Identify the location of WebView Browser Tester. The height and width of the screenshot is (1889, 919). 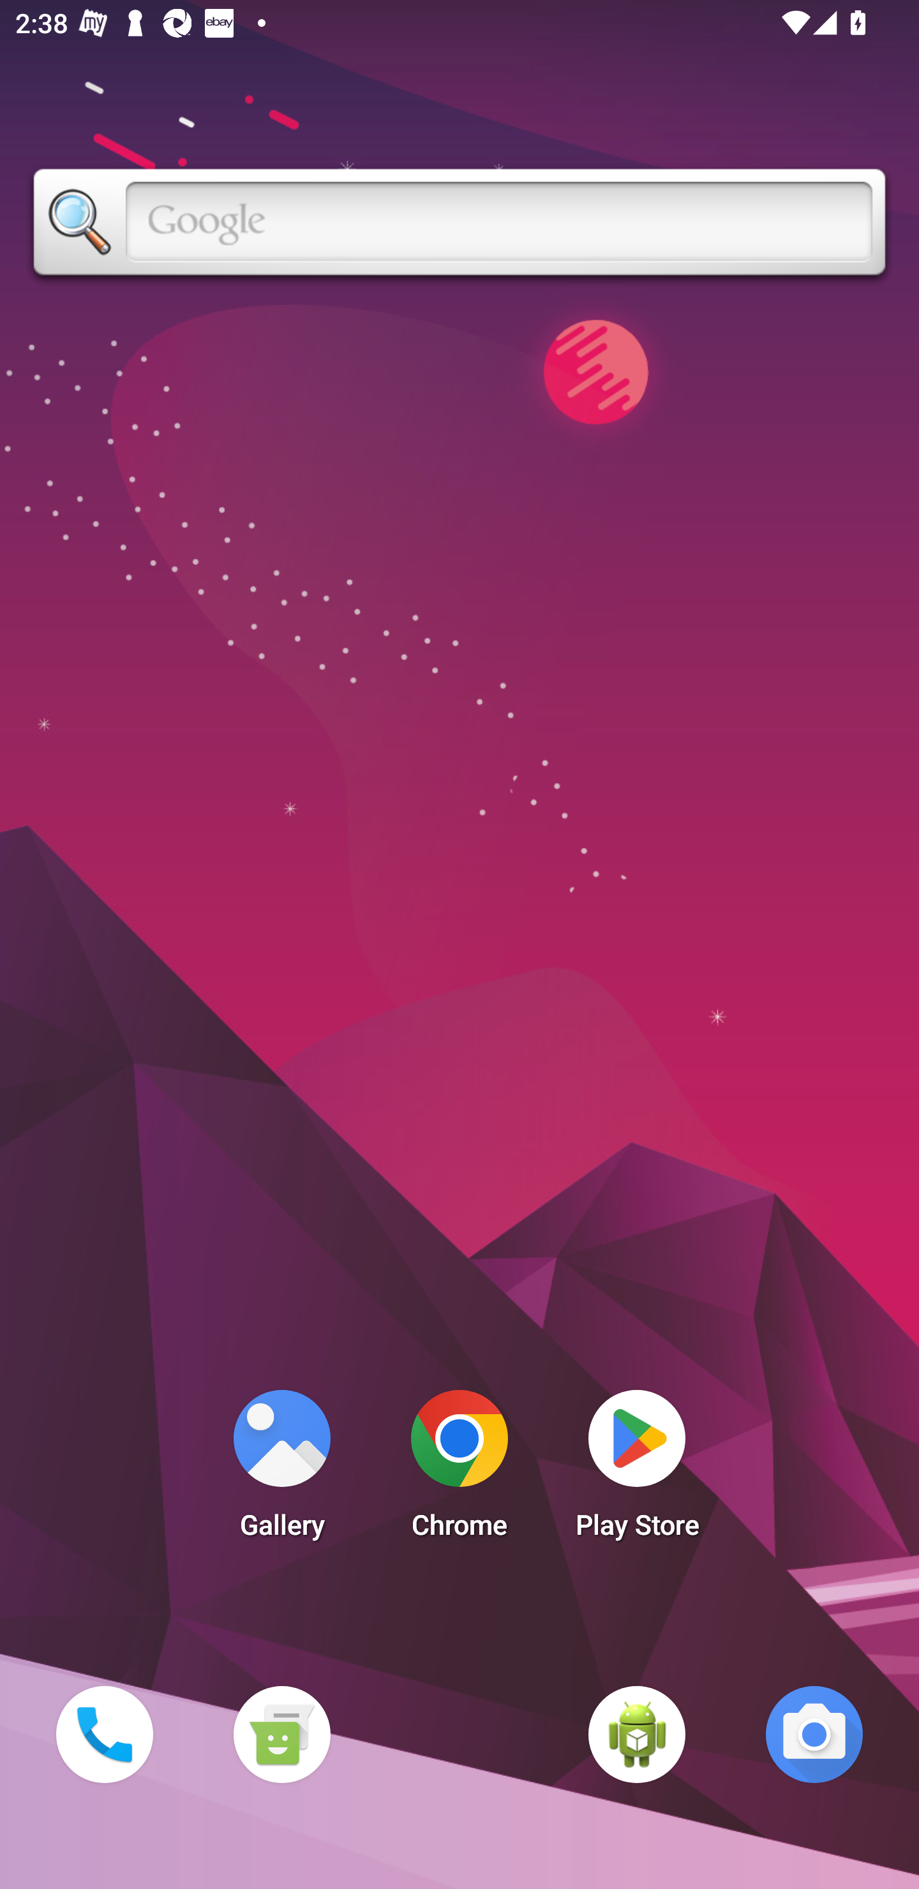
(637, 1734).